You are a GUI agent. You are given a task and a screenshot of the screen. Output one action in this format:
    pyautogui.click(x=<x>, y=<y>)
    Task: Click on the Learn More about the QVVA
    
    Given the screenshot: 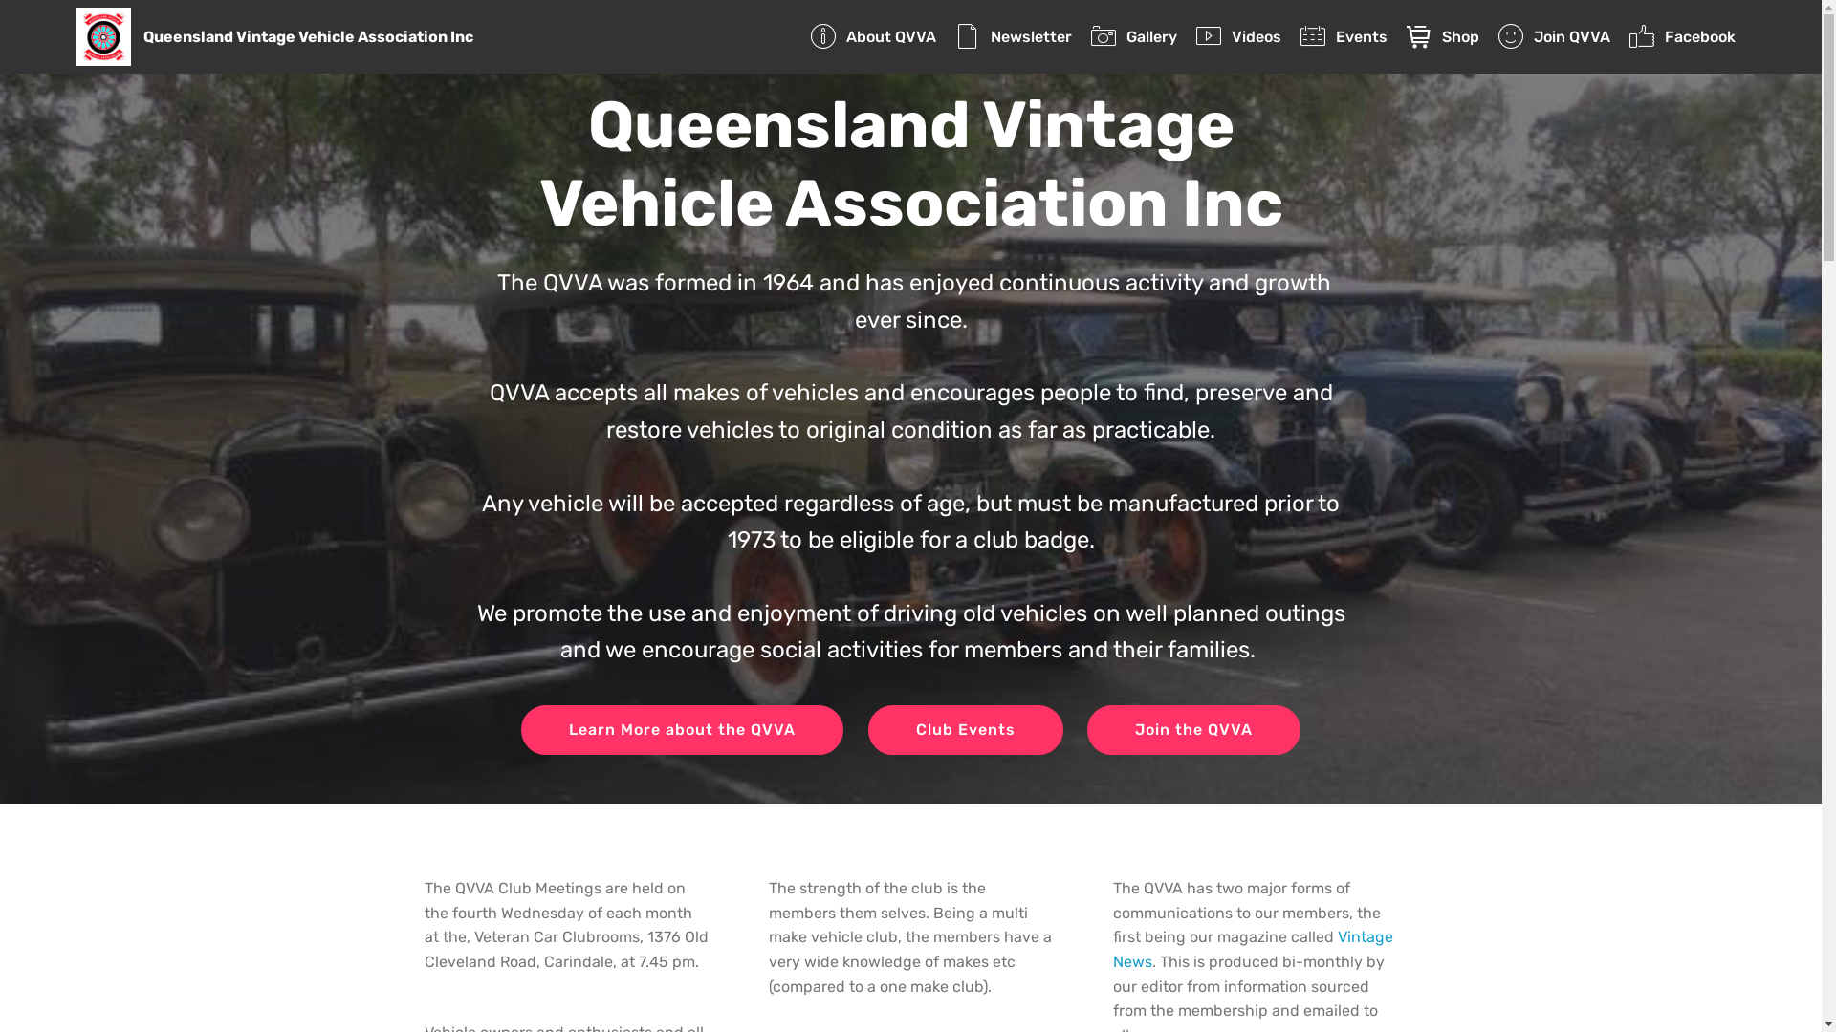 What is the action you would take?
    pyautogui.click(x=683, y=730)
    